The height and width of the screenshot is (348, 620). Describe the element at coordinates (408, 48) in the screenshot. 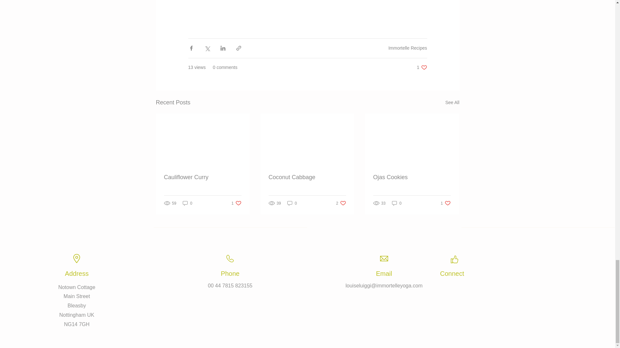

I see `Cauliflower Curry` at that location.